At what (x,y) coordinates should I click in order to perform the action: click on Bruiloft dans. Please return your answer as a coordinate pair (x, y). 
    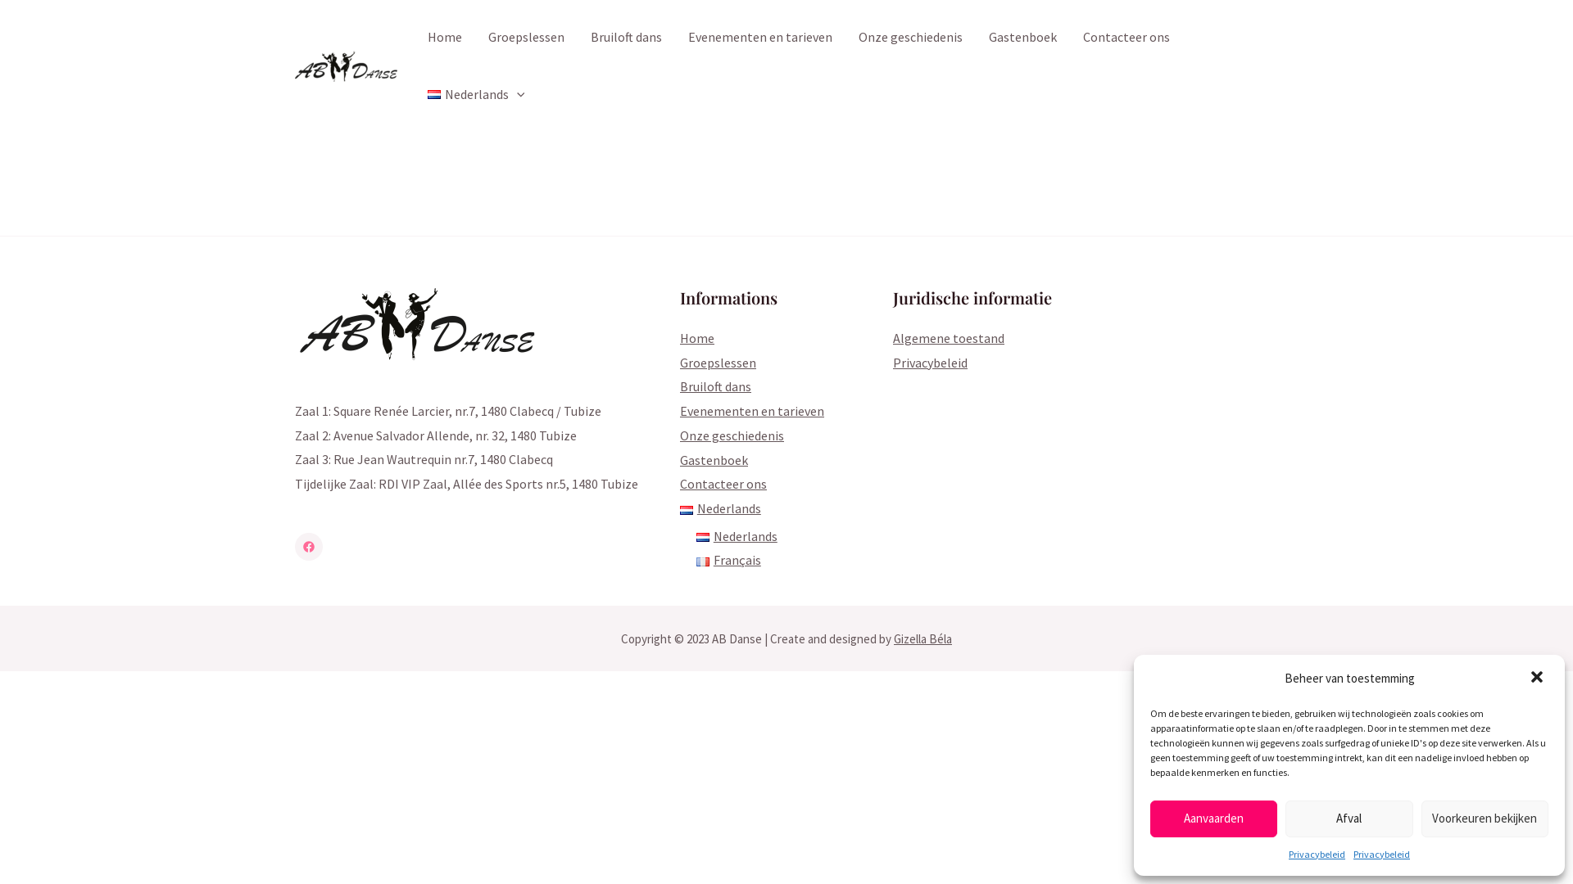
    Looking at the image, I should click on (626, 37).